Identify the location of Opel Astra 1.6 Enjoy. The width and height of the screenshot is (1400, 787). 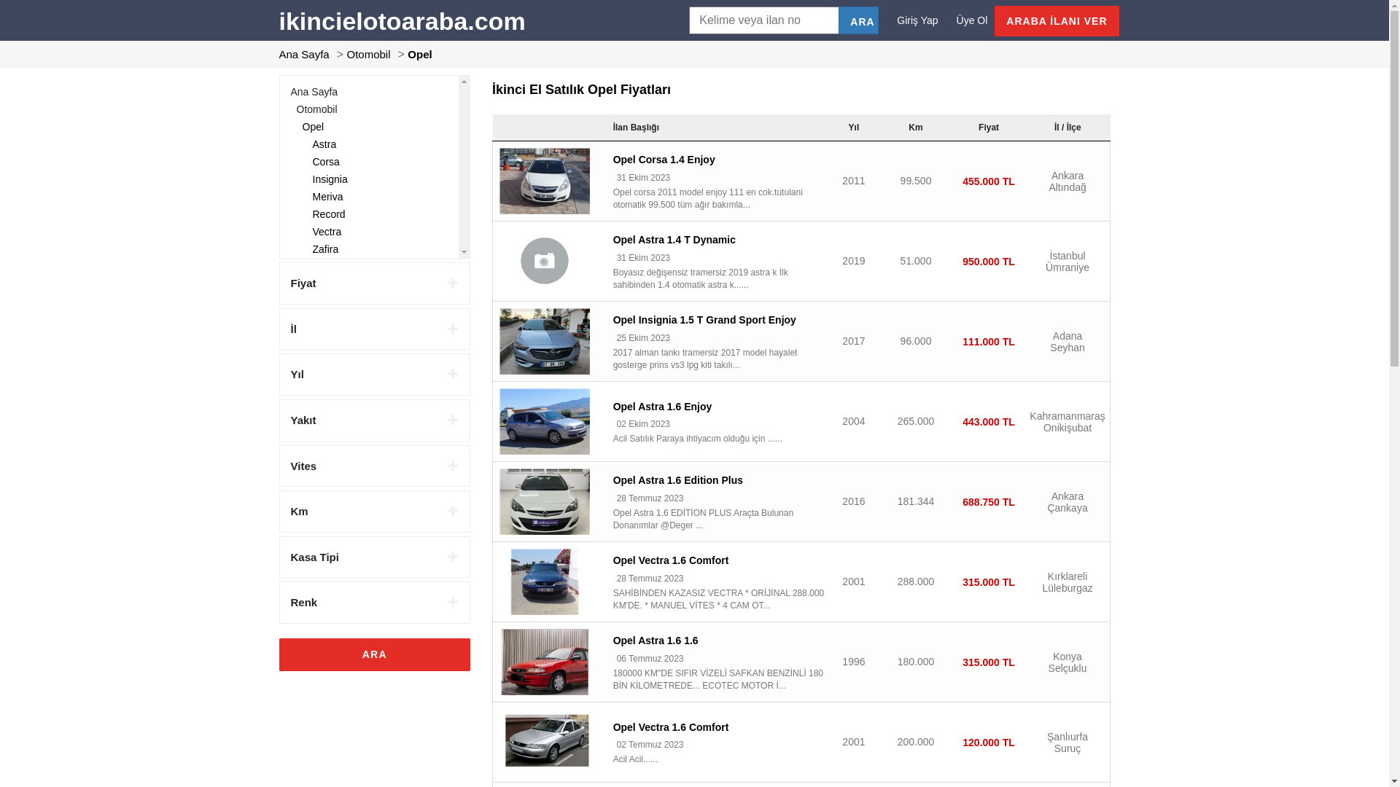
(663, 407).